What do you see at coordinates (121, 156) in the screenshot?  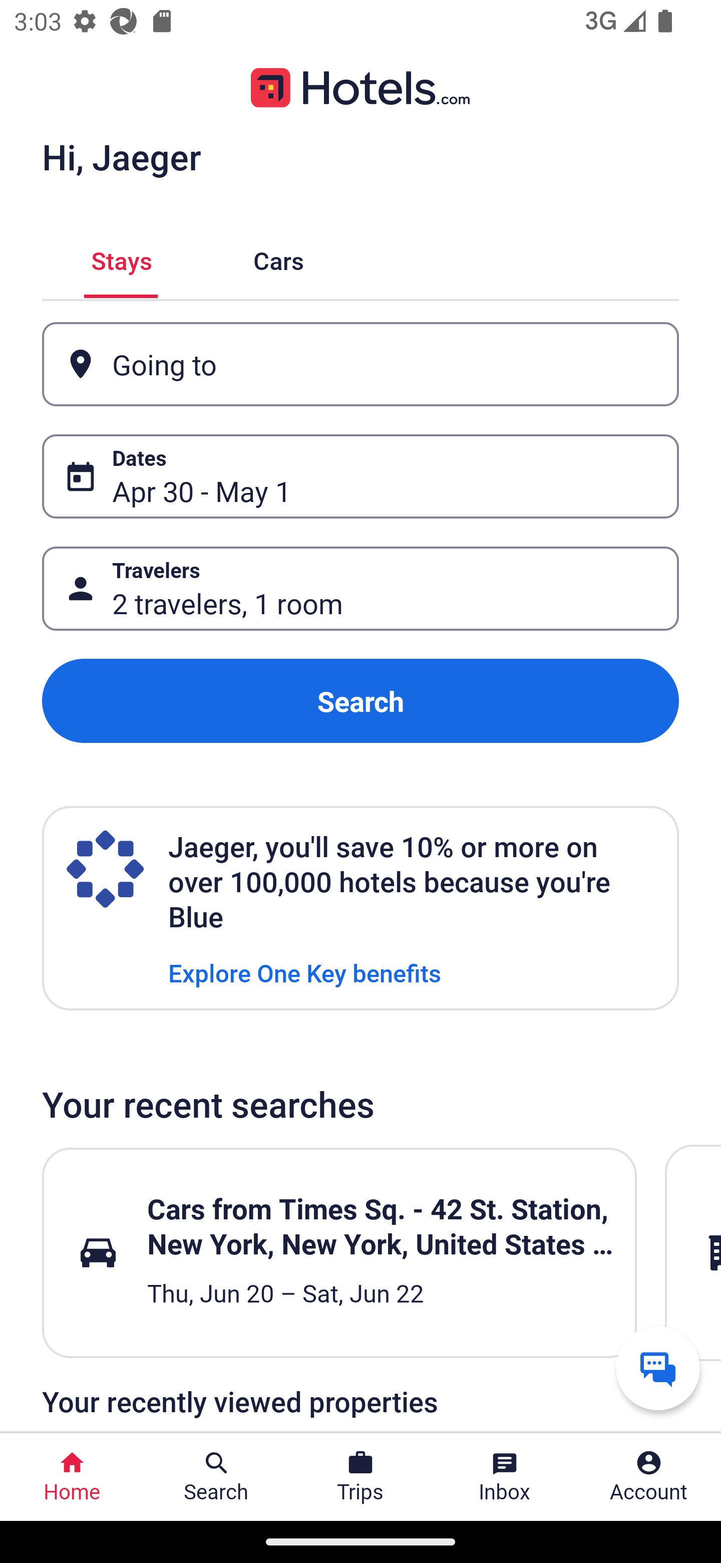 I see `Hi, Jaeger` at bounding box center [121, 156].